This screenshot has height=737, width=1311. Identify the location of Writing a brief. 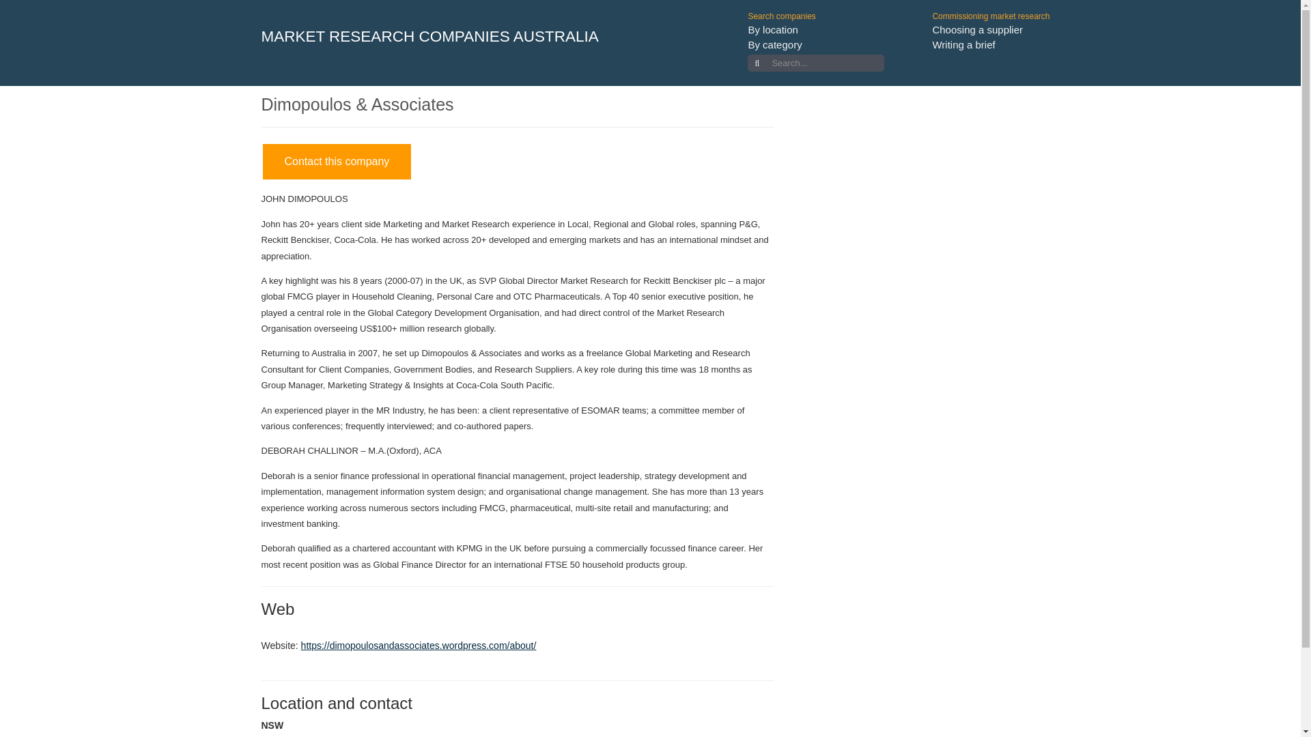
(963, 45).